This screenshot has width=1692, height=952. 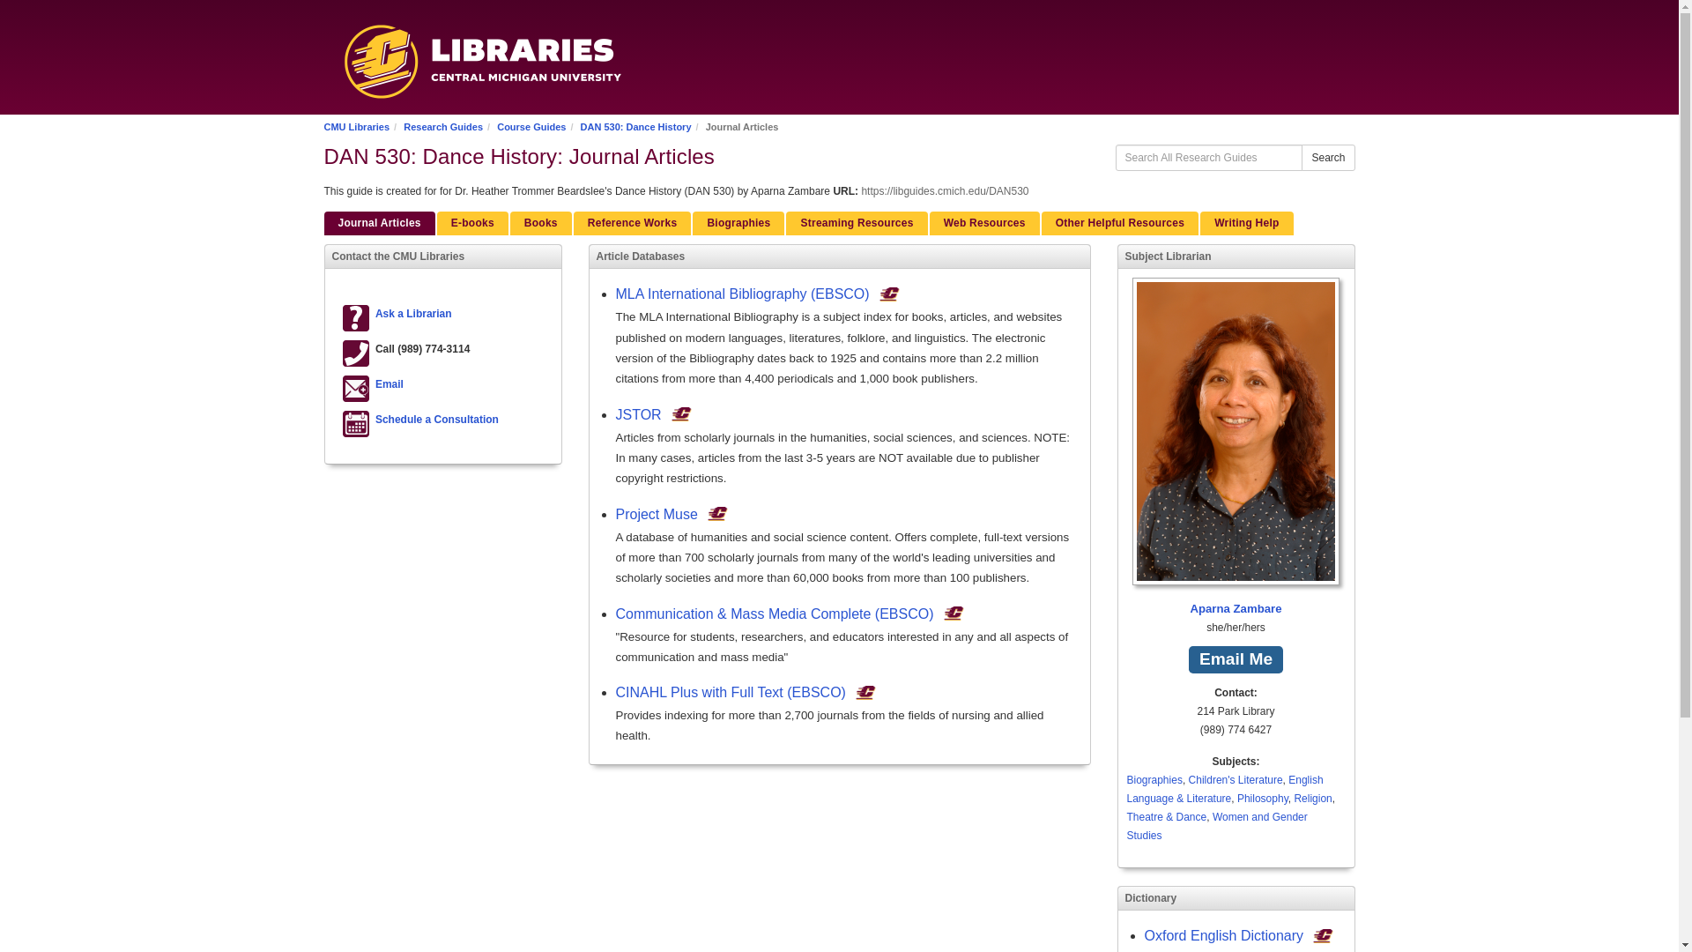 I want to click on Philosophy, so click(x=1262, y=798).